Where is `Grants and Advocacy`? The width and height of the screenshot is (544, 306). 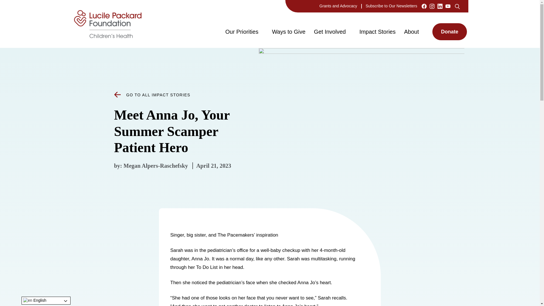 Grants and Advocacy is located at coordinates (338, 6).